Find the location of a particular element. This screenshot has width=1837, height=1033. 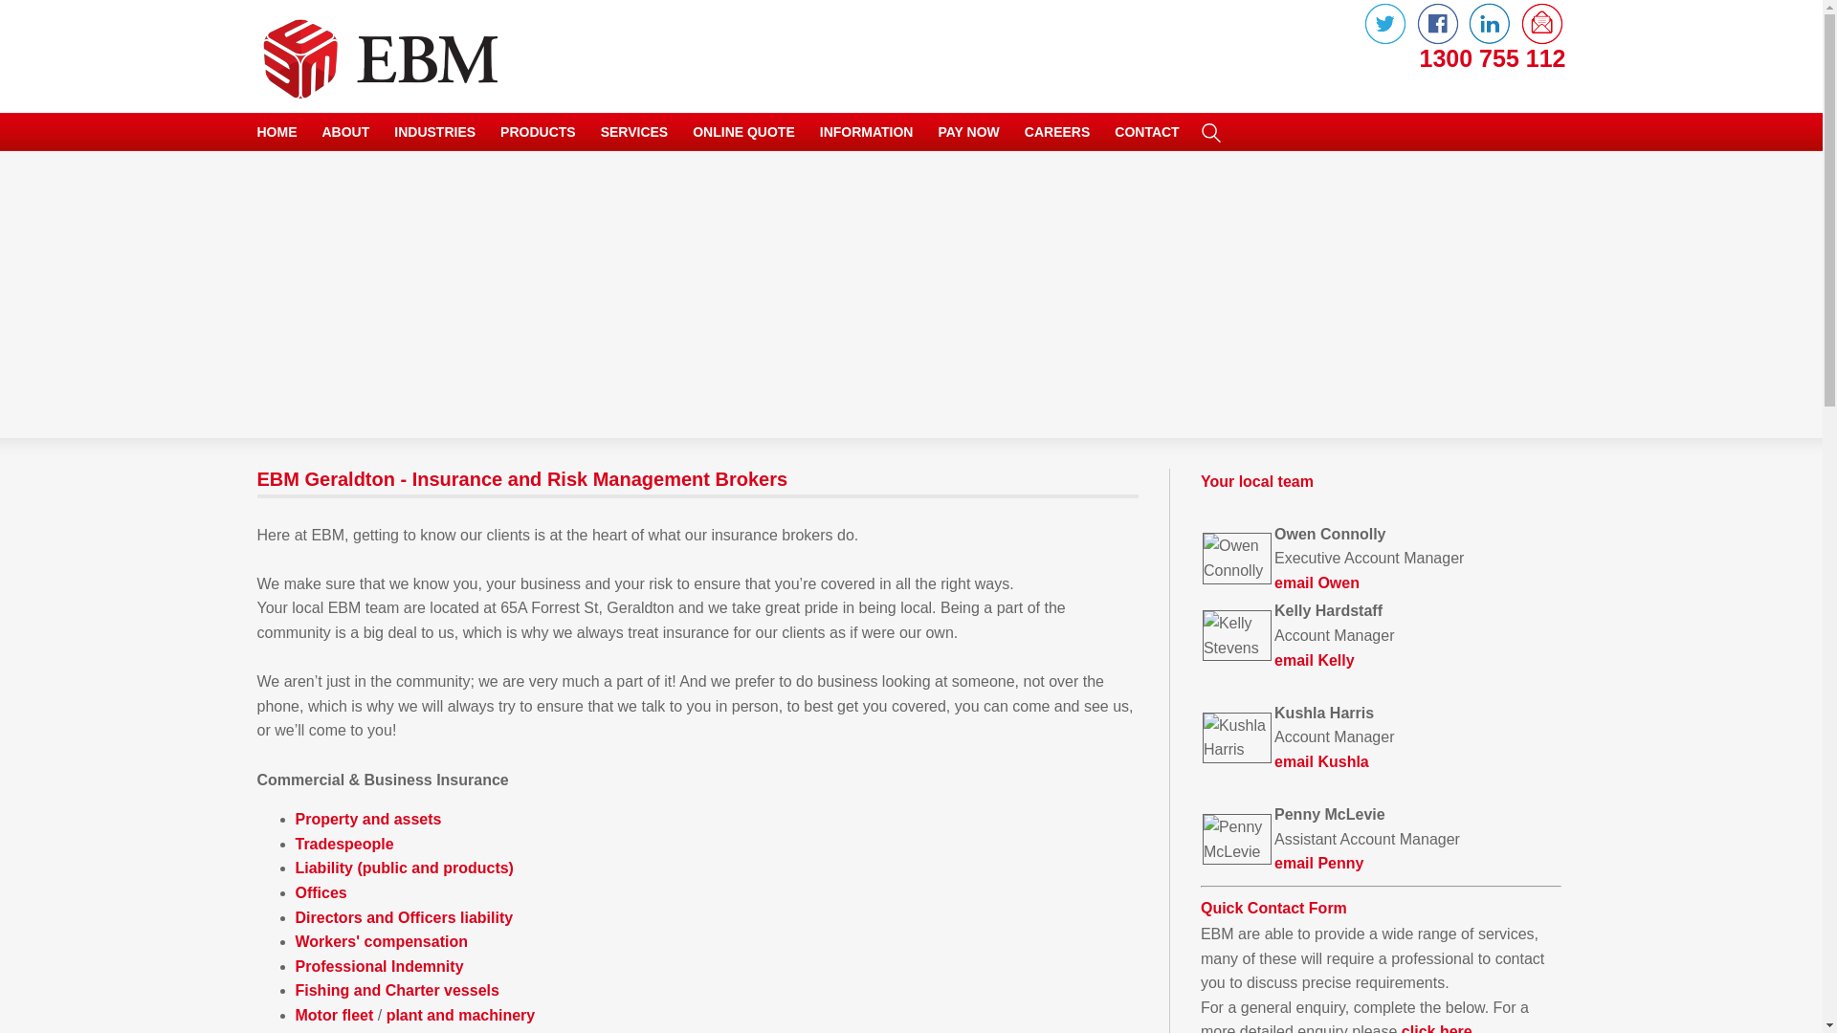

email Penny is located at coordinates (1318, 863).